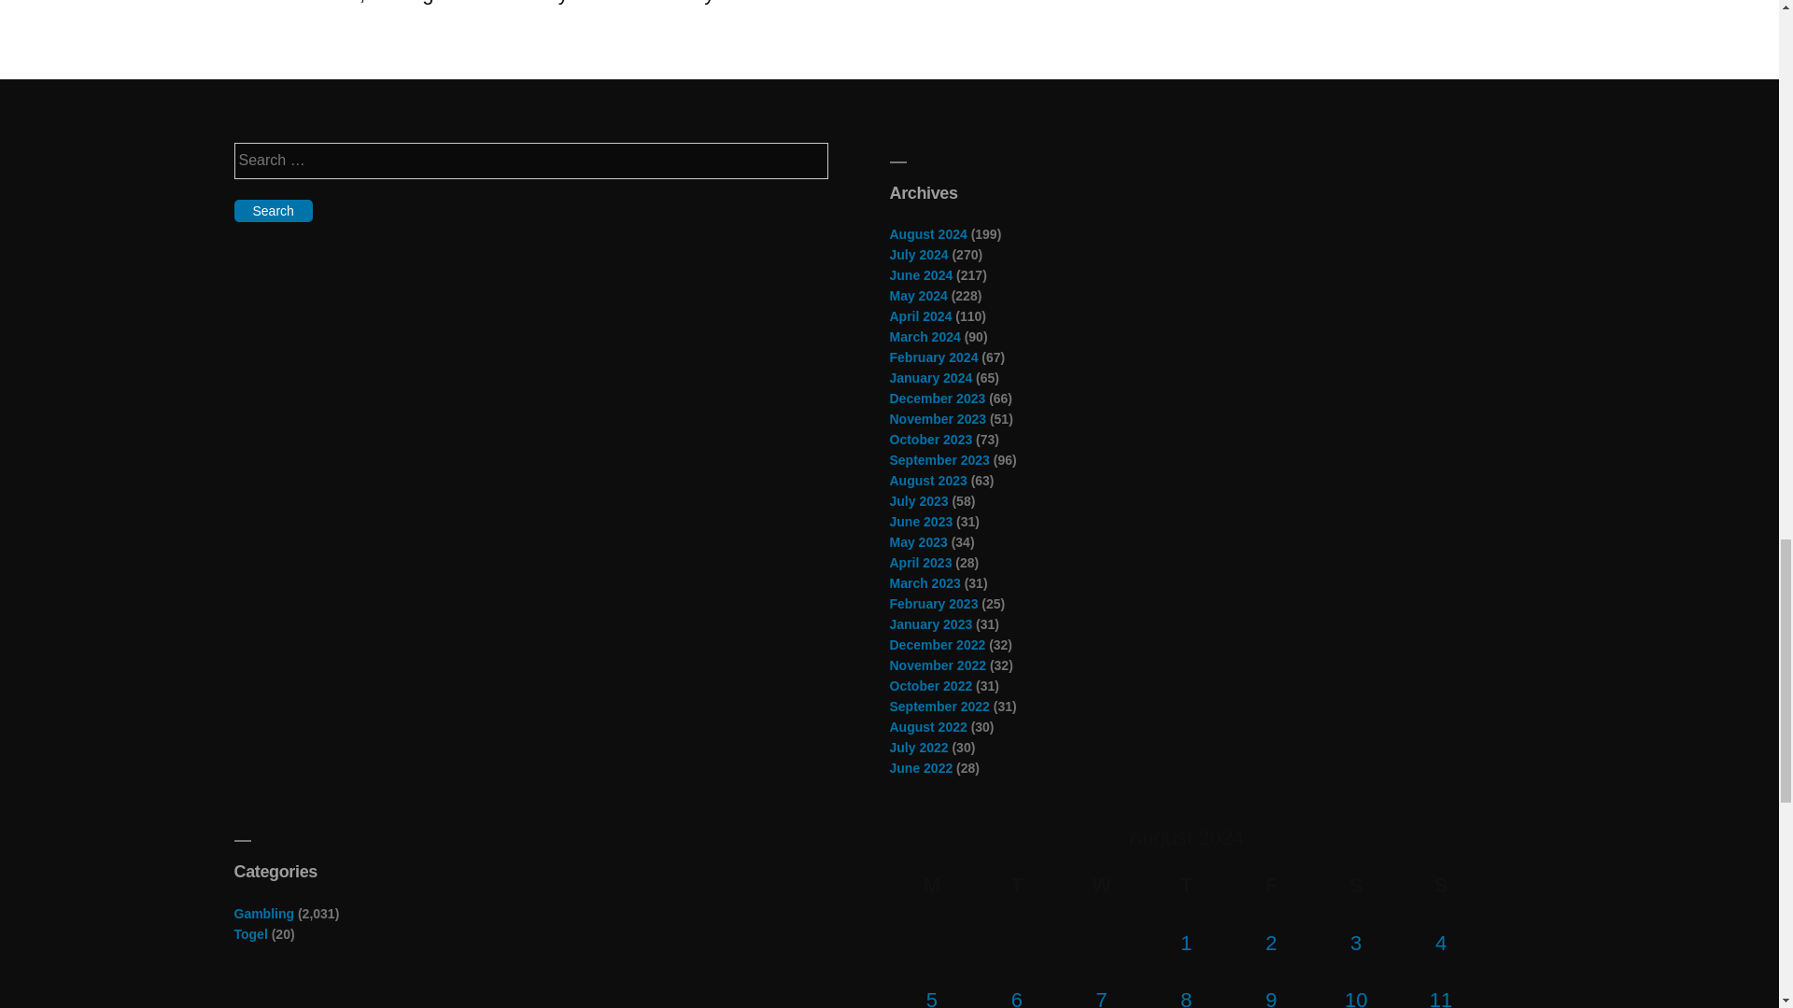  What do you see at coordinates (273, 211) in the screenshot?
I see `Search` at bounding box center [273, 211].